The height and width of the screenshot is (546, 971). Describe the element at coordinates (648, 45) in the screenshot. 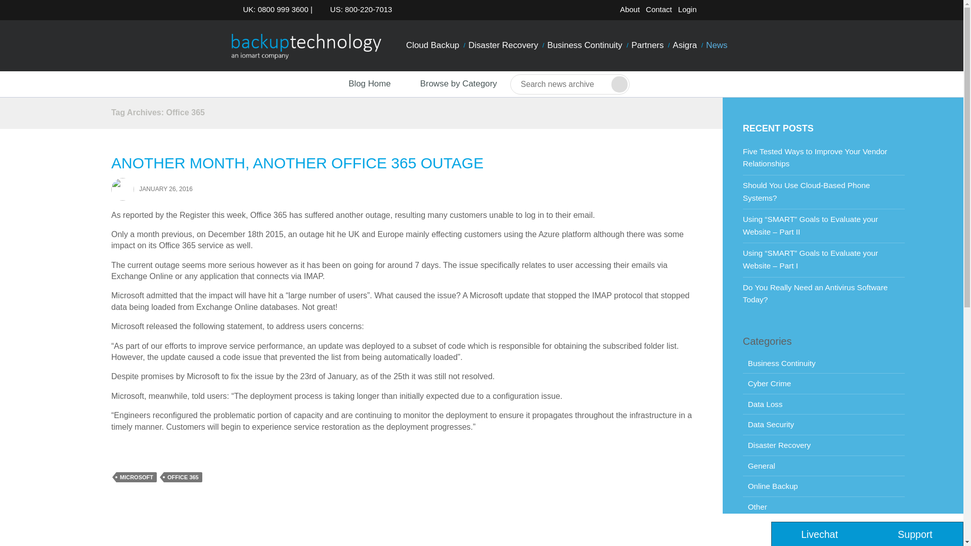

I see `Partners` at that location.